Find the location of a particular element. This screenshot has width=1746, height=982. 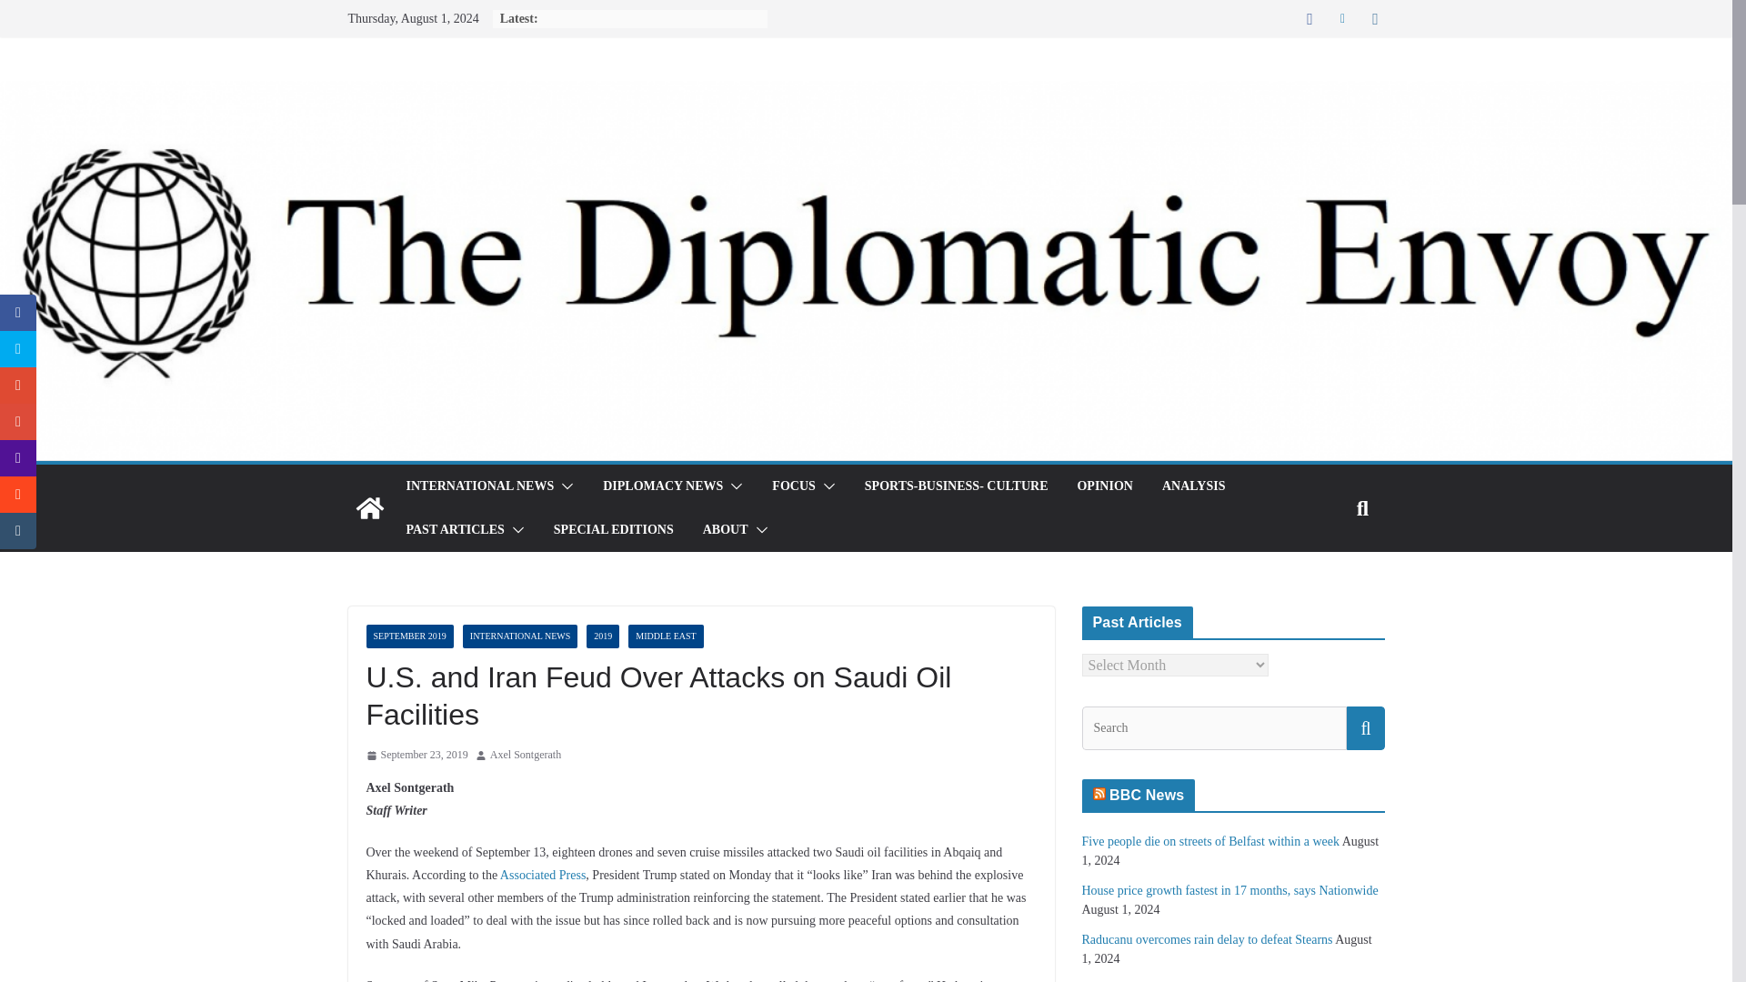

INTERNATIONAL NEWS is located at coordinates (478, 486).